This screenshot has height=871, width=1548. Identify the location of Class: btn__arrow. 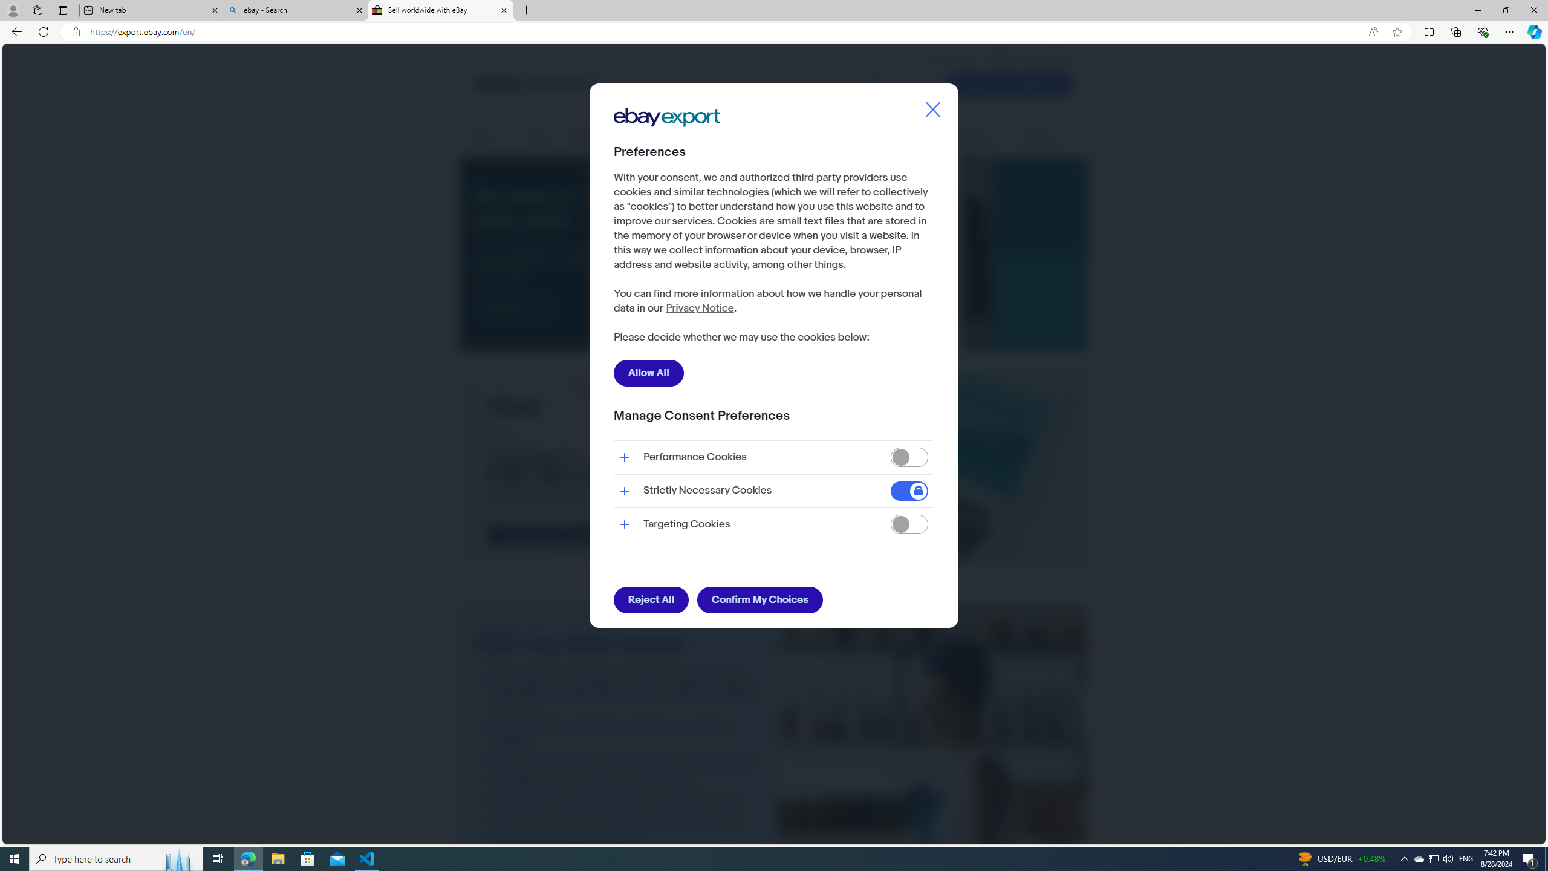
(538, 307).